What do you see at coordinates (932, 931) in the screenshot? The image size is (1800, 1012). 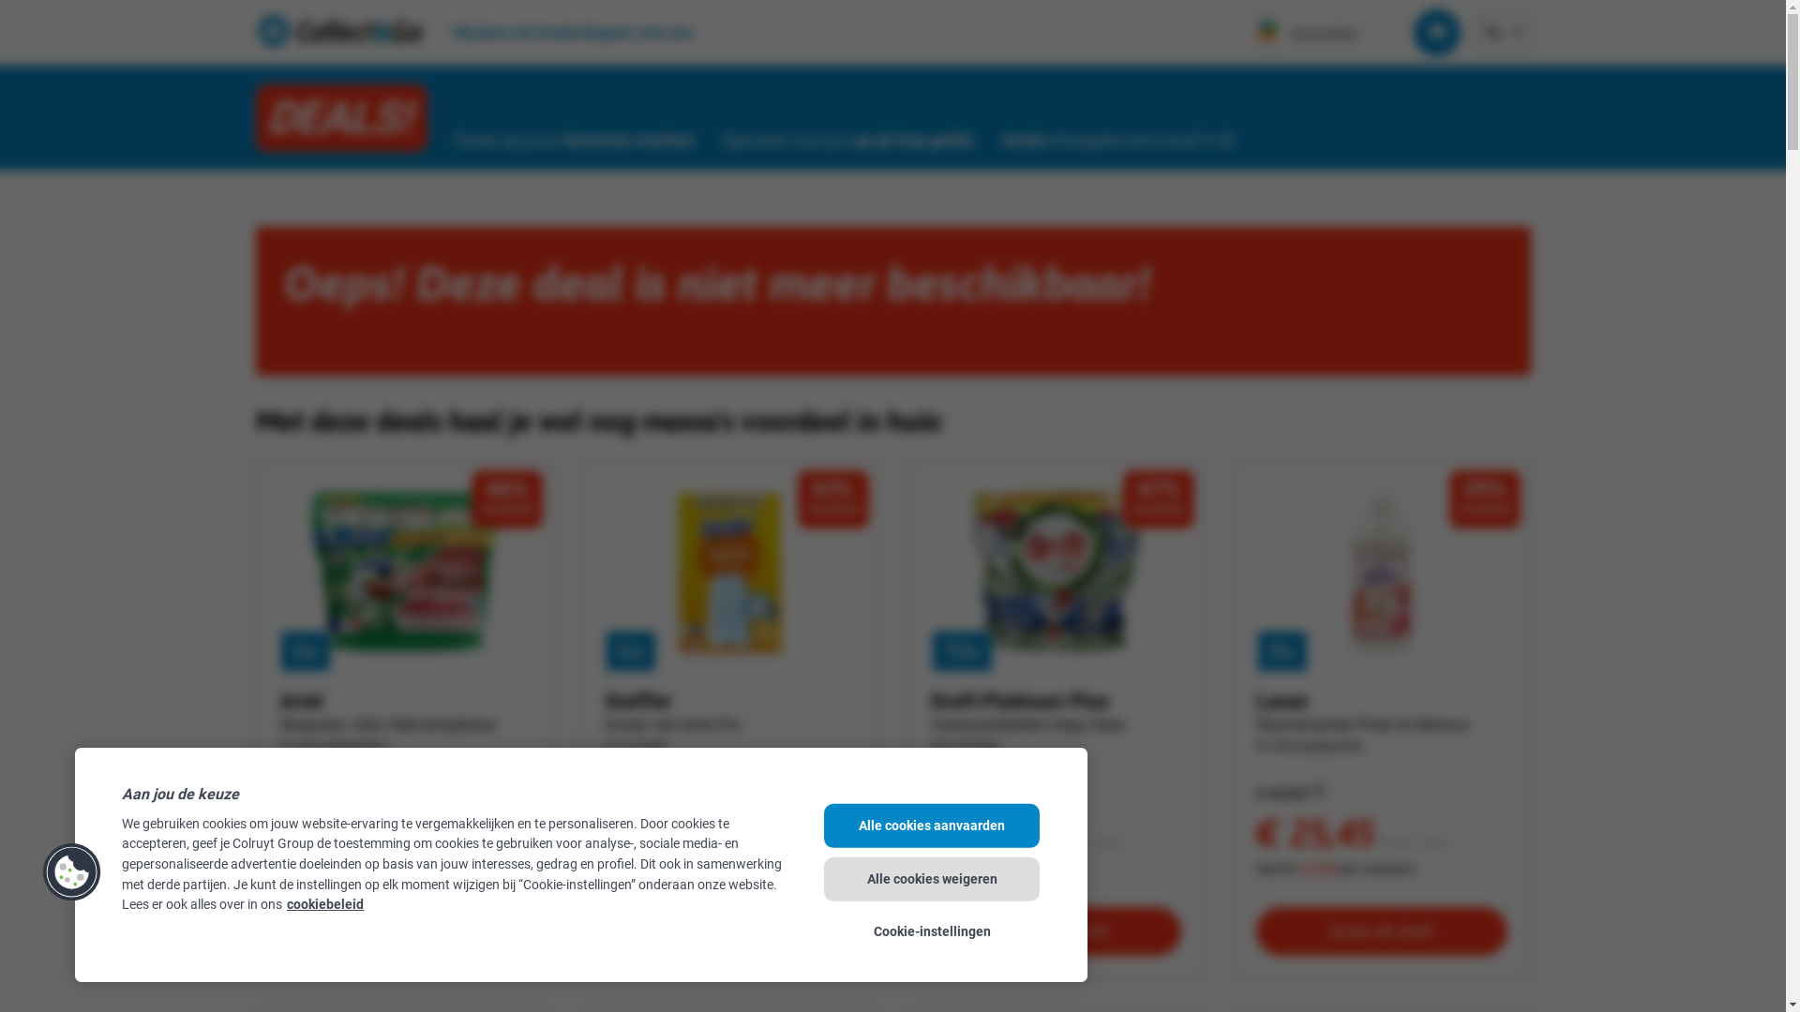 I see `Cookie-instellingen` at bounding box center [932, 931].